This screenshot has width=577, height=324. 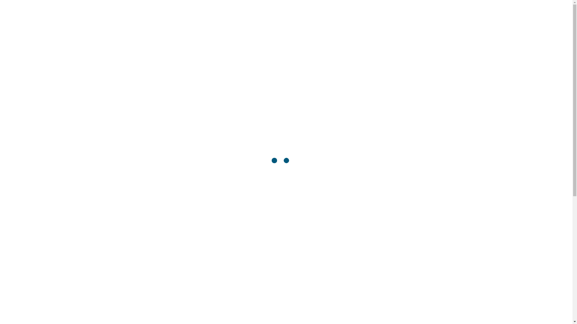 What do you see at coordinates (395, 27) in the screenshot?
I see `ABOUT US` at bounding box center [395, 27].